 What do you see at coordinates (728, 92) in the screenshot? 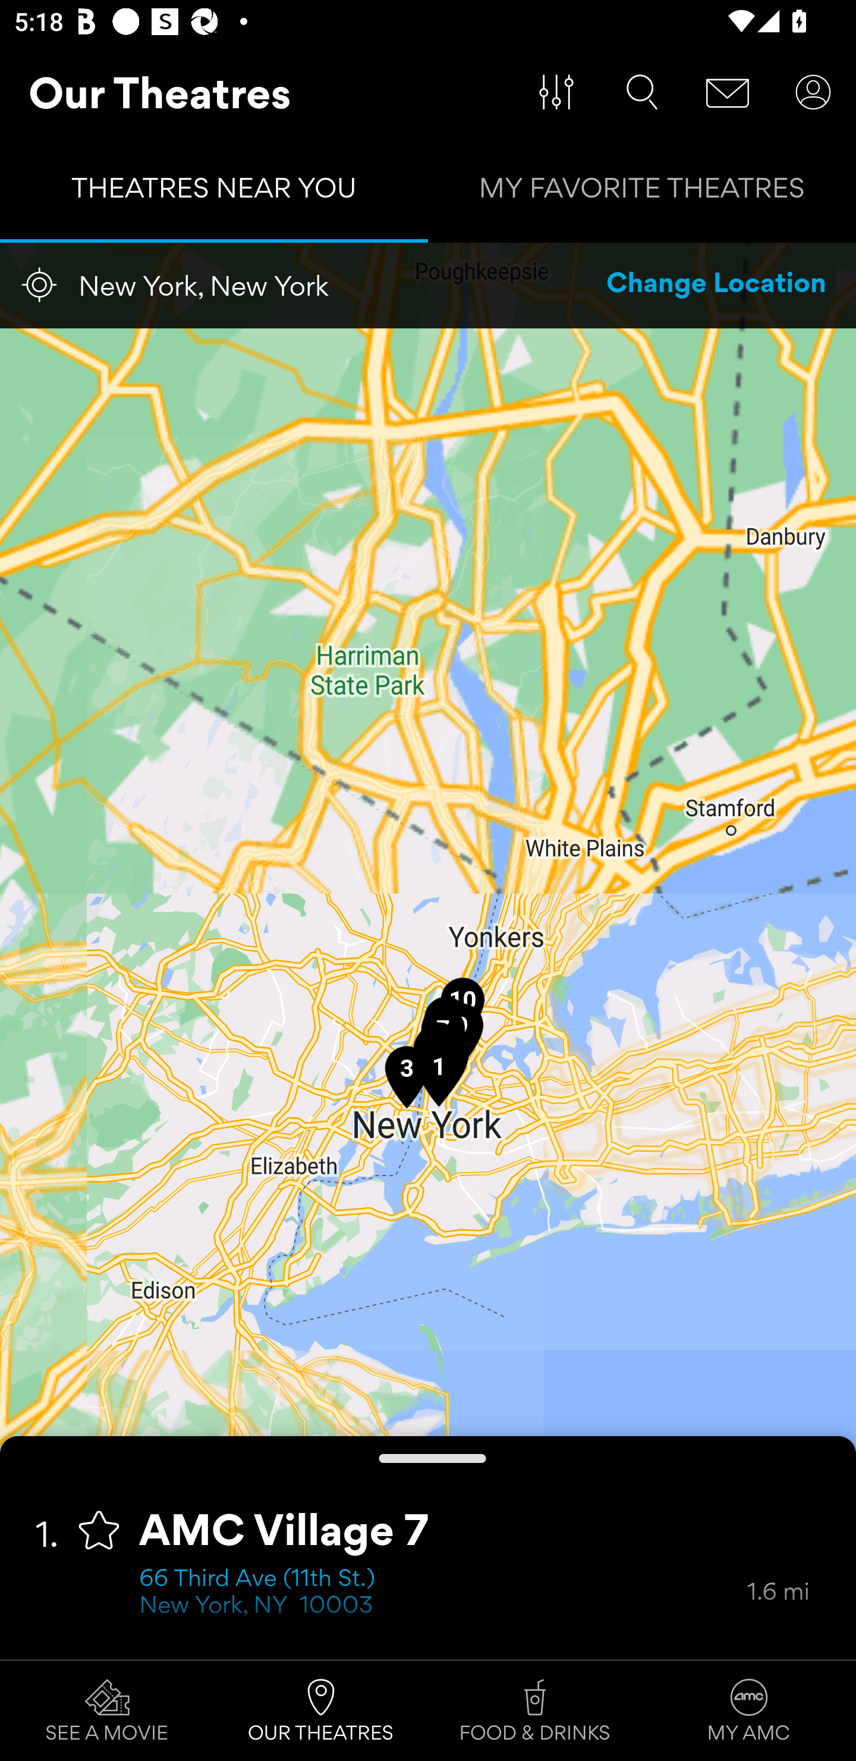
I see `Message Center` at bounding box center [728, 92].